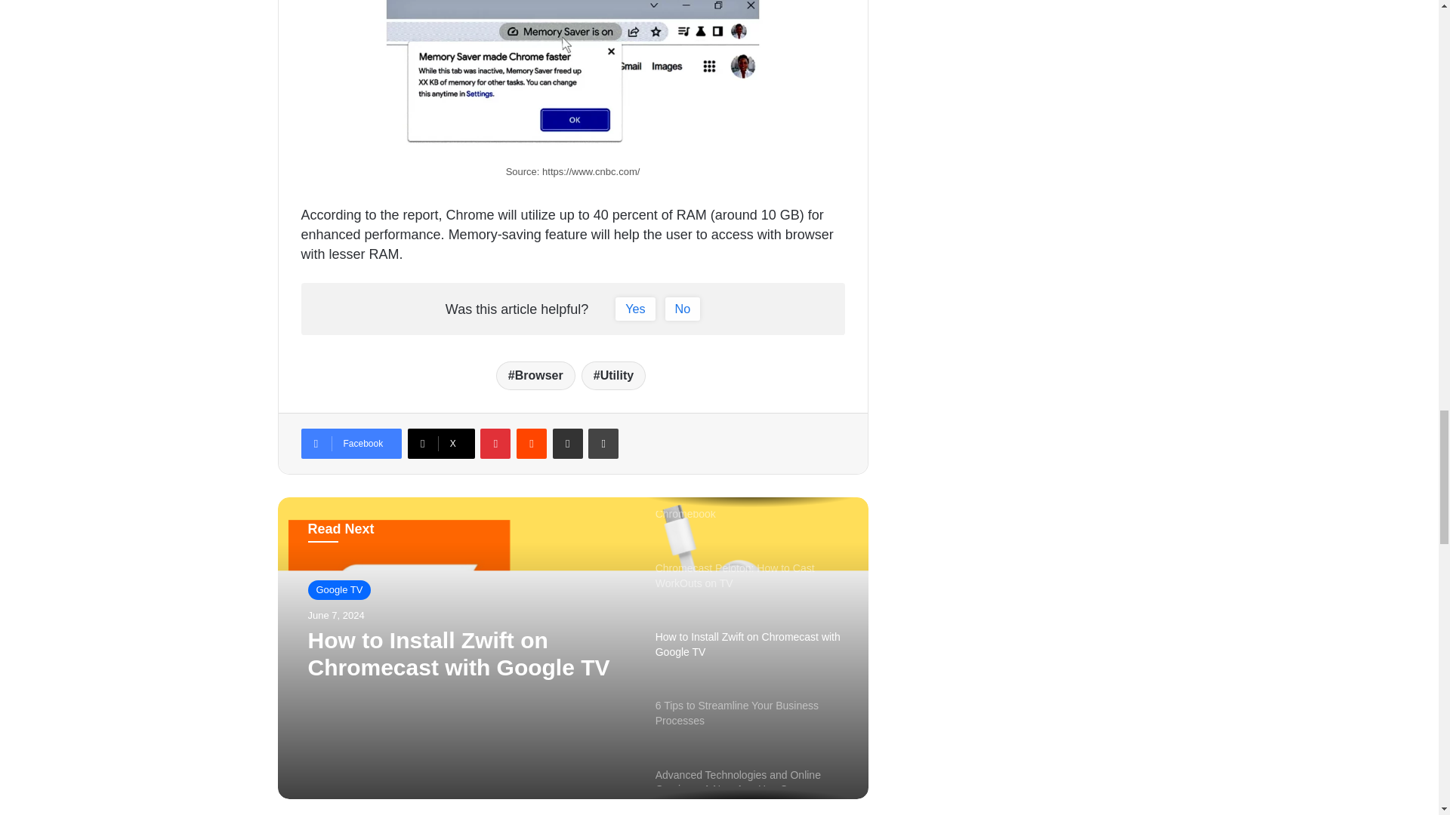 Image resolution: width=1450 pixels, height=815 pixels. Describe the element at coordinates (535, 376) in the screenshot. I see `Browser` at that location.